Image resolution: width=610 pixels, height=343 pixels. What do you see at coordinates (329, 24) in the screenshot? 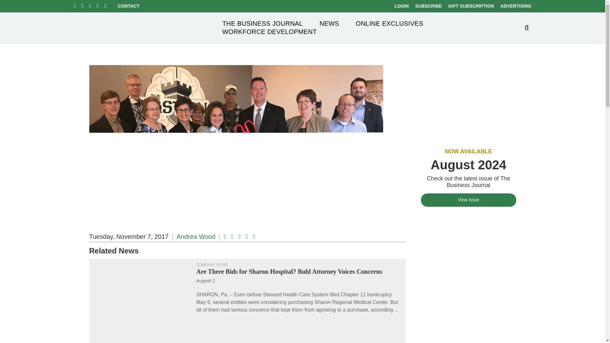
I see `NEWS` at bounding box center [329, 24].